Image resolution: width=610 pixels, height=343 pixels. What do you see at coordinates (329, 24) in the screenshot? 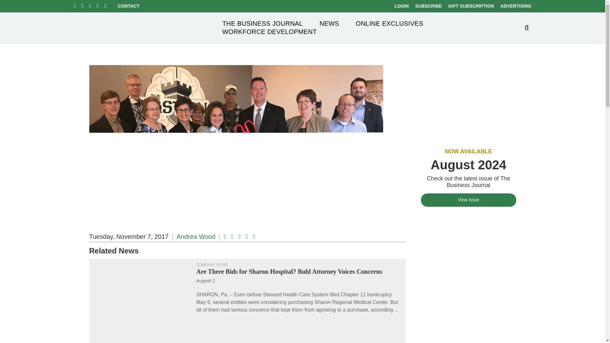
I see `NEWS` at bounding box center [329, 24].